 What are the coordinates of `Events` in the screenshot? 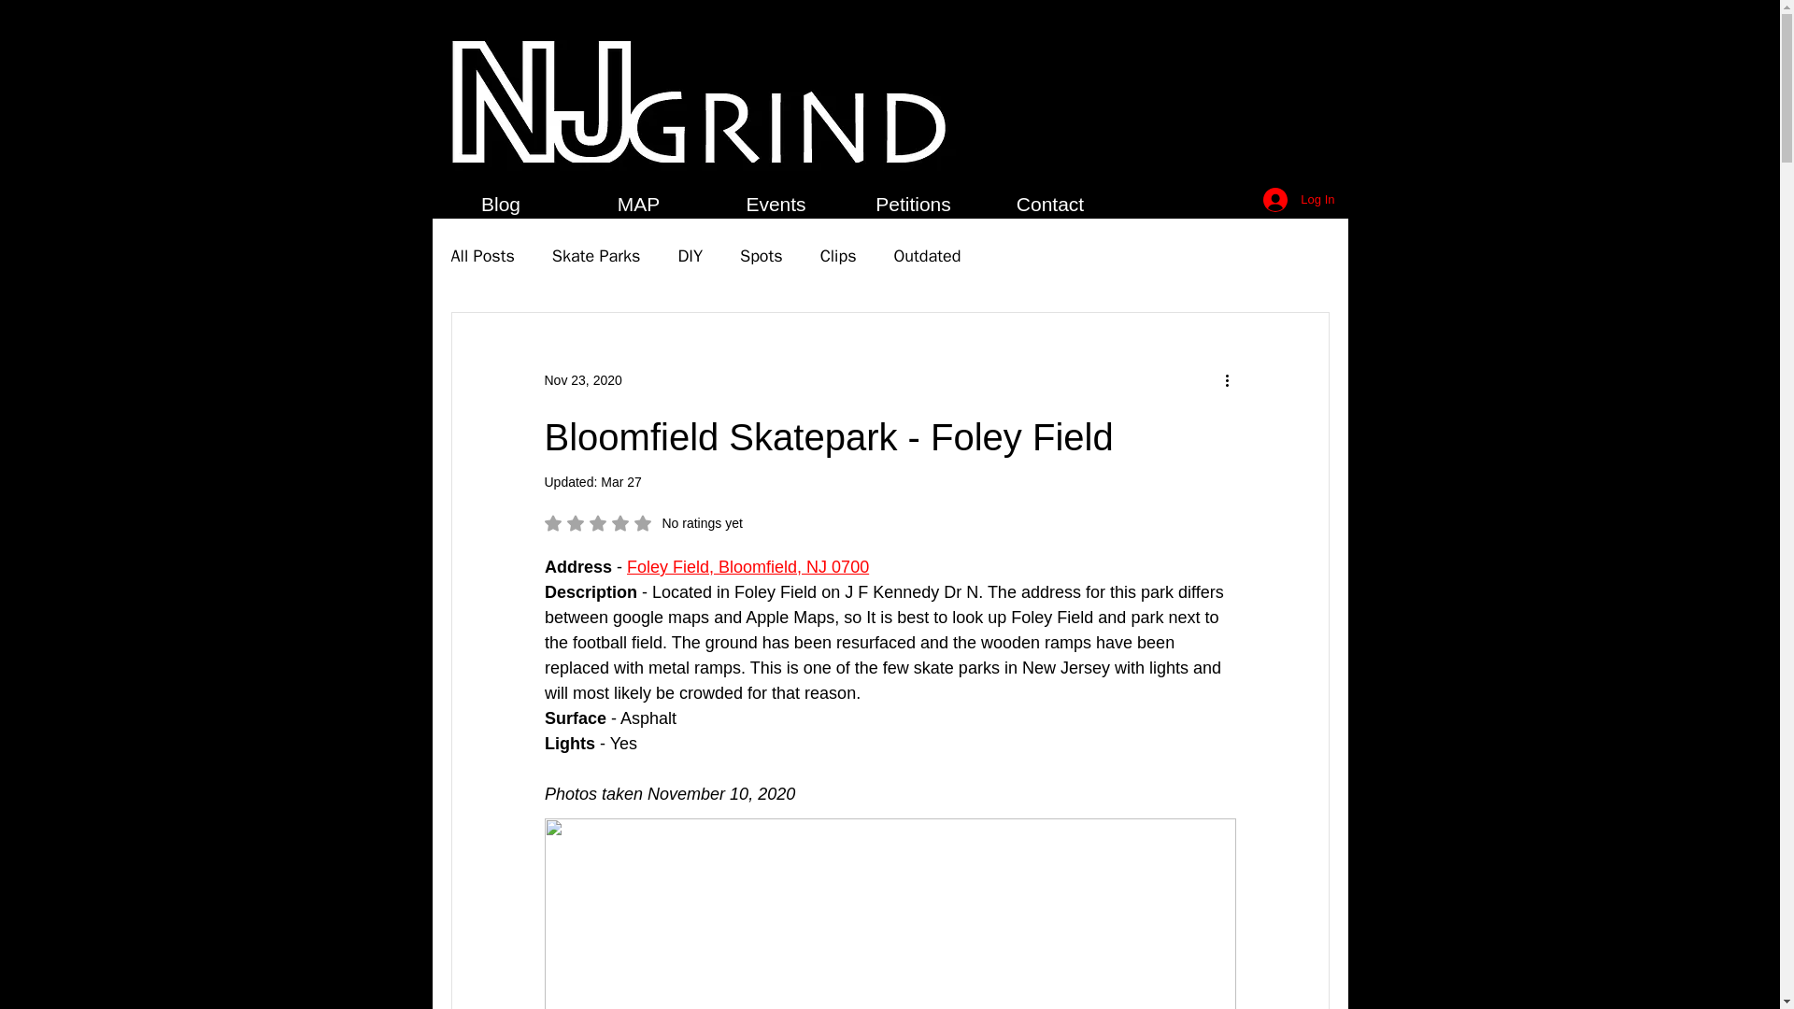 It's located at (775, 205).